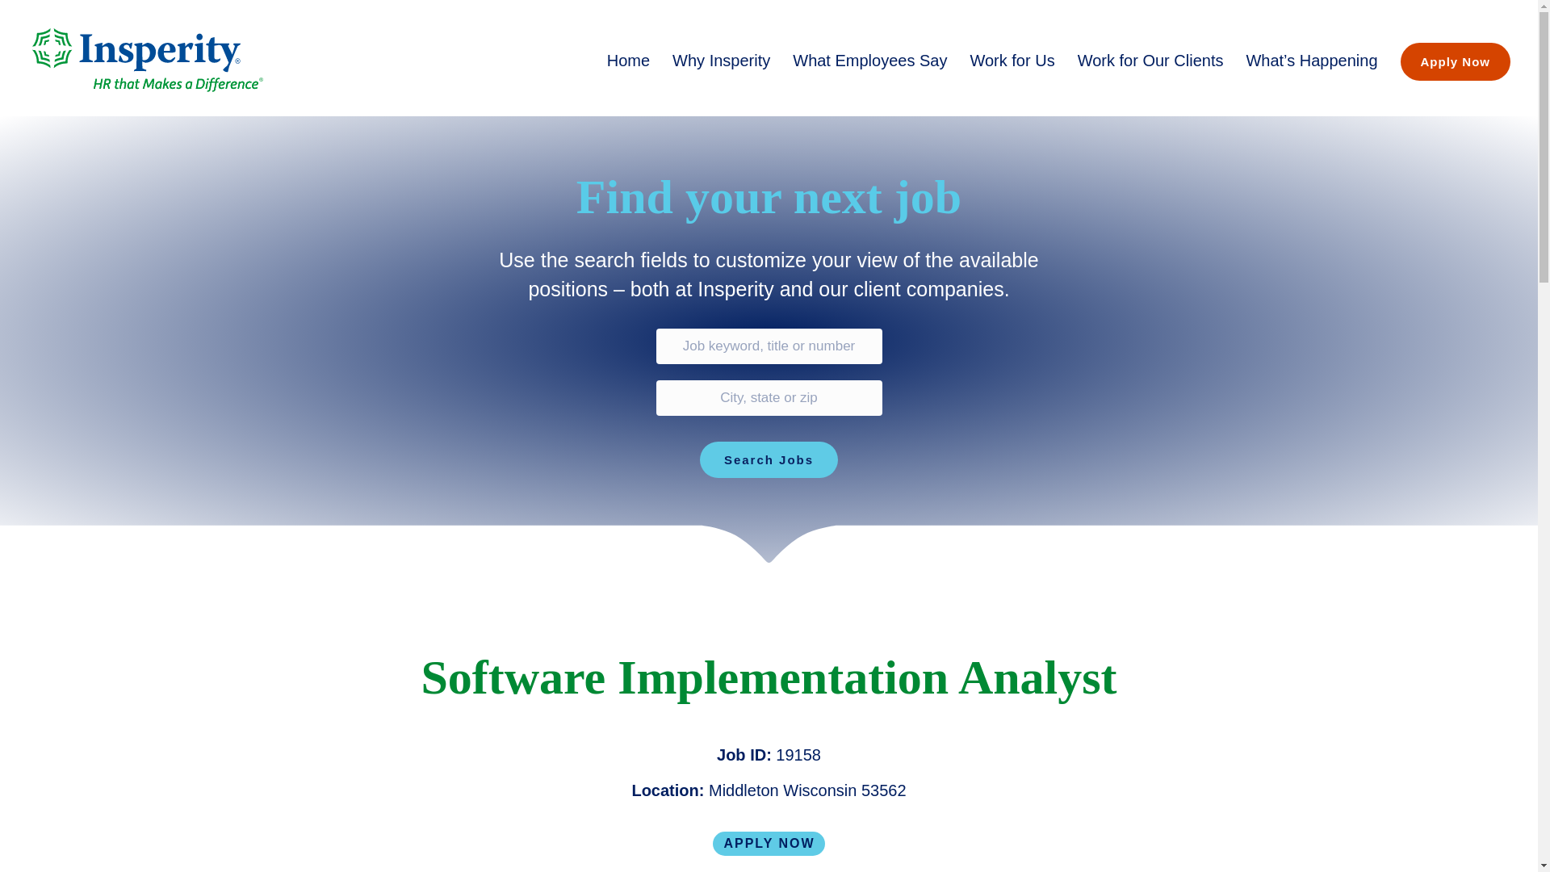 This screenshot has width=1550, height=872. I want to click on Apply Now, so click(1455, 60).